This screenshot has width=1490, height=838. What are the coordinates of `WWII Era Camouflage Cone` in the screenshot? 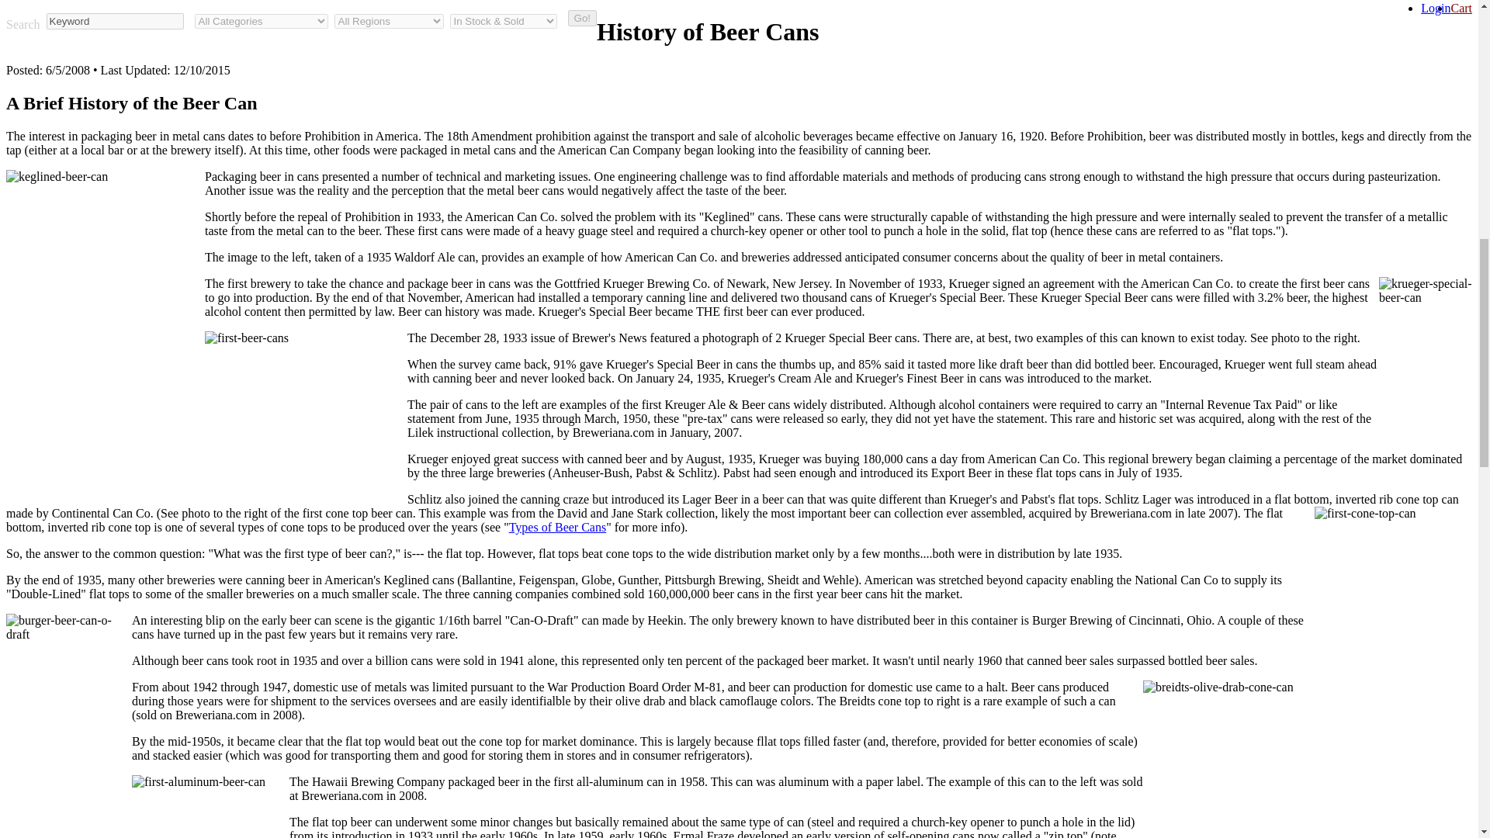 It's located at (1228, 759).